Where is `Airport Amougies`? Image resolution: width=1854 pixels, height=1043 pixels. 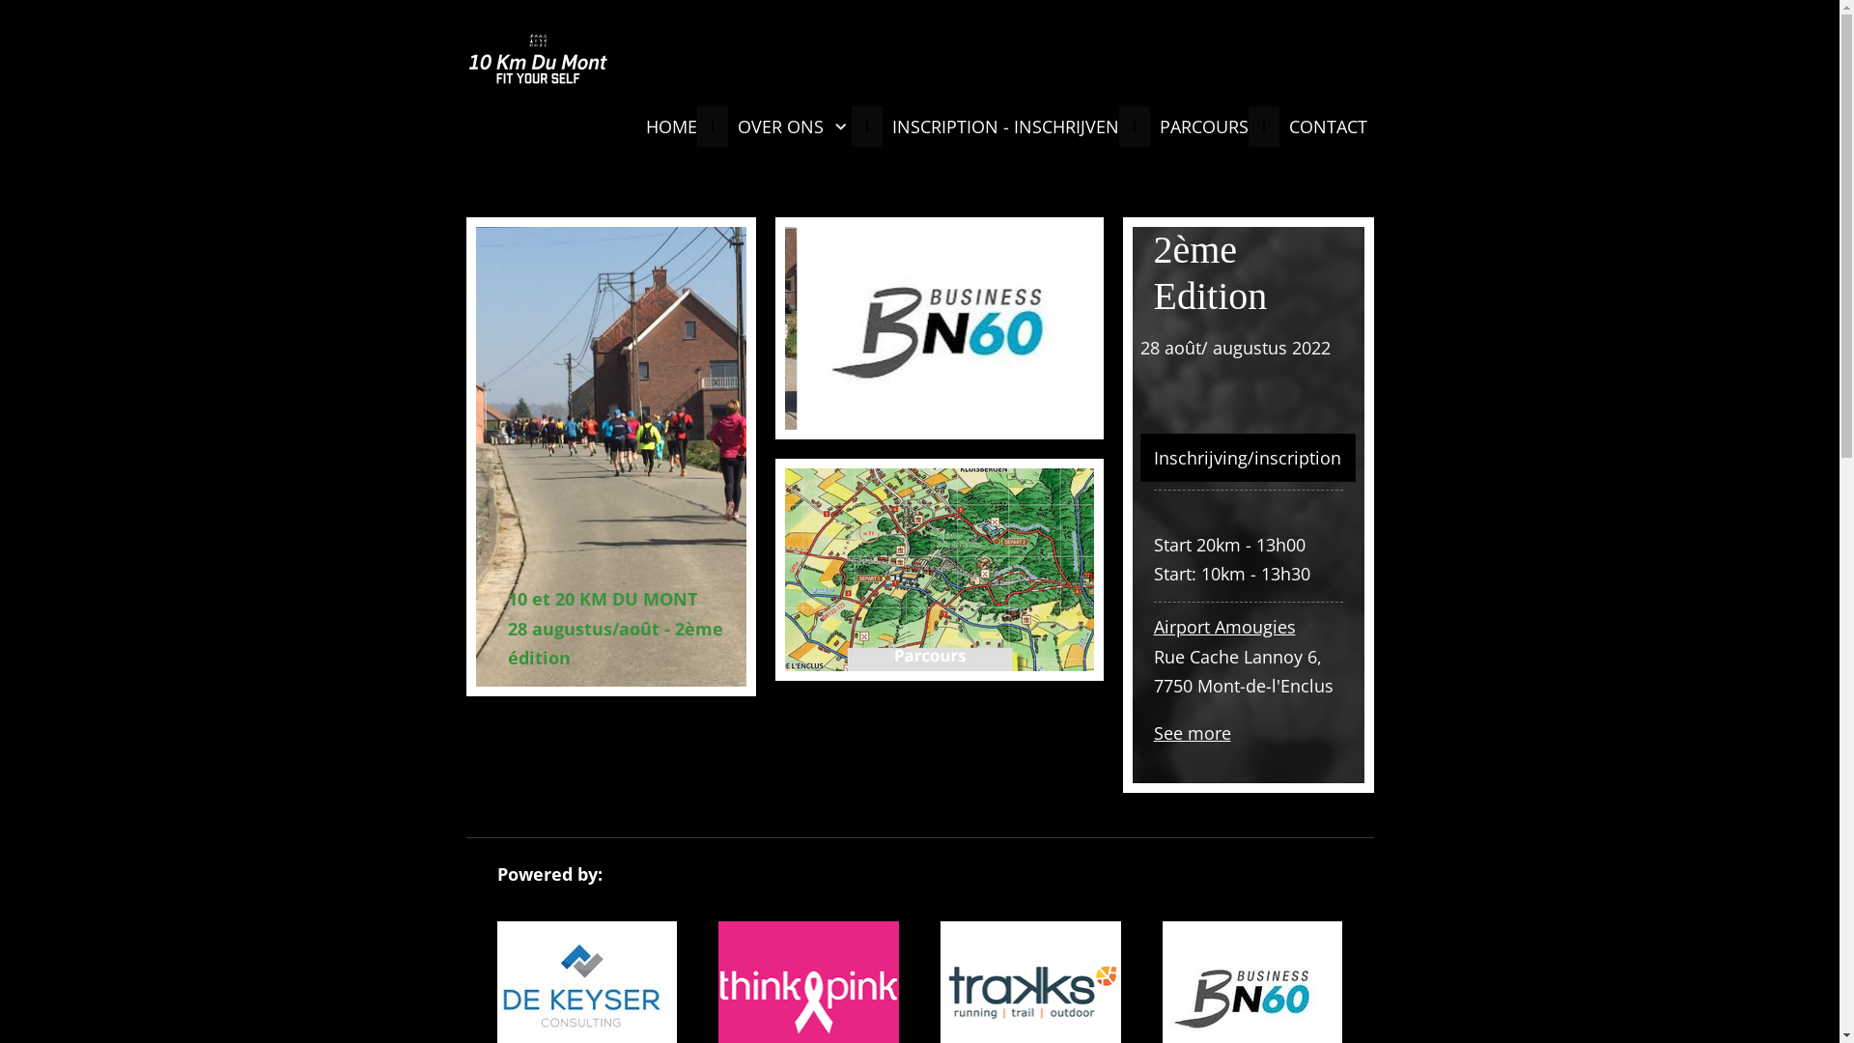 Airport Amougies is located at coordinates (1224, 627).